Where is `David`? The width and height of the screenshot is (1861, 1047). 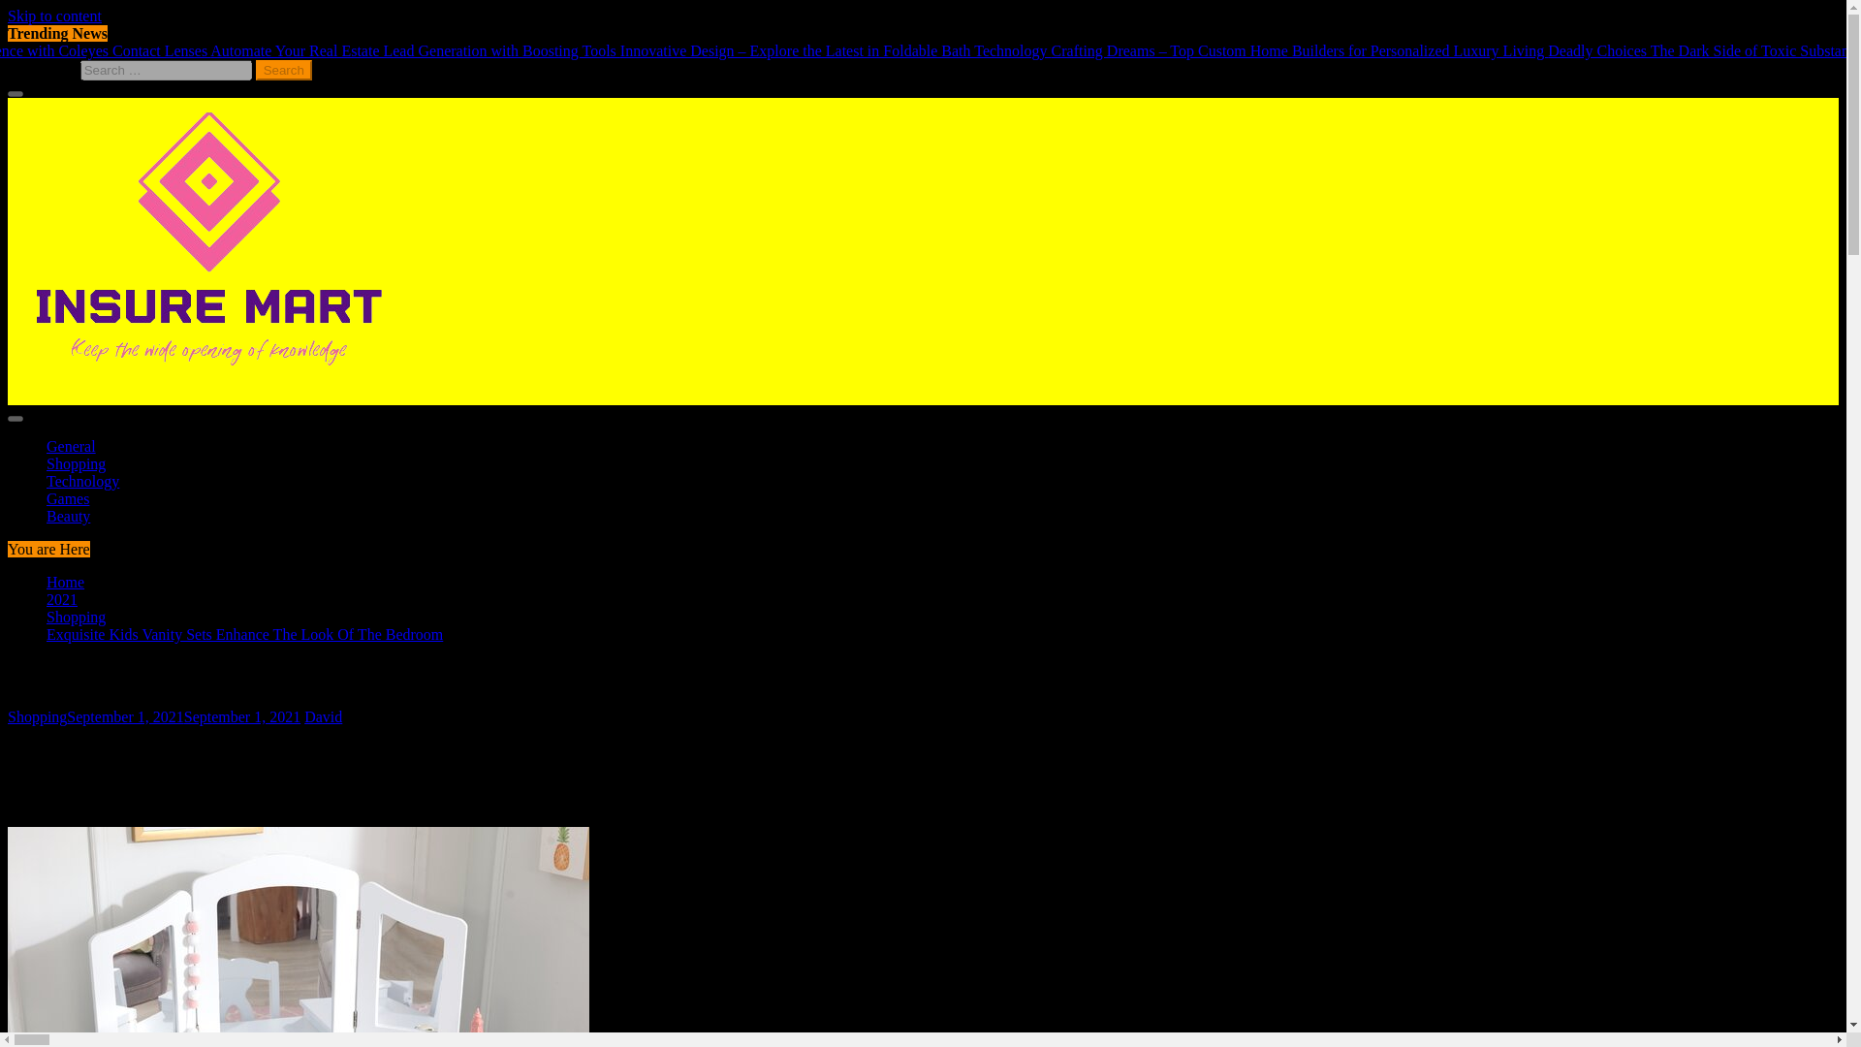
David is located at coordinates (324, 717).